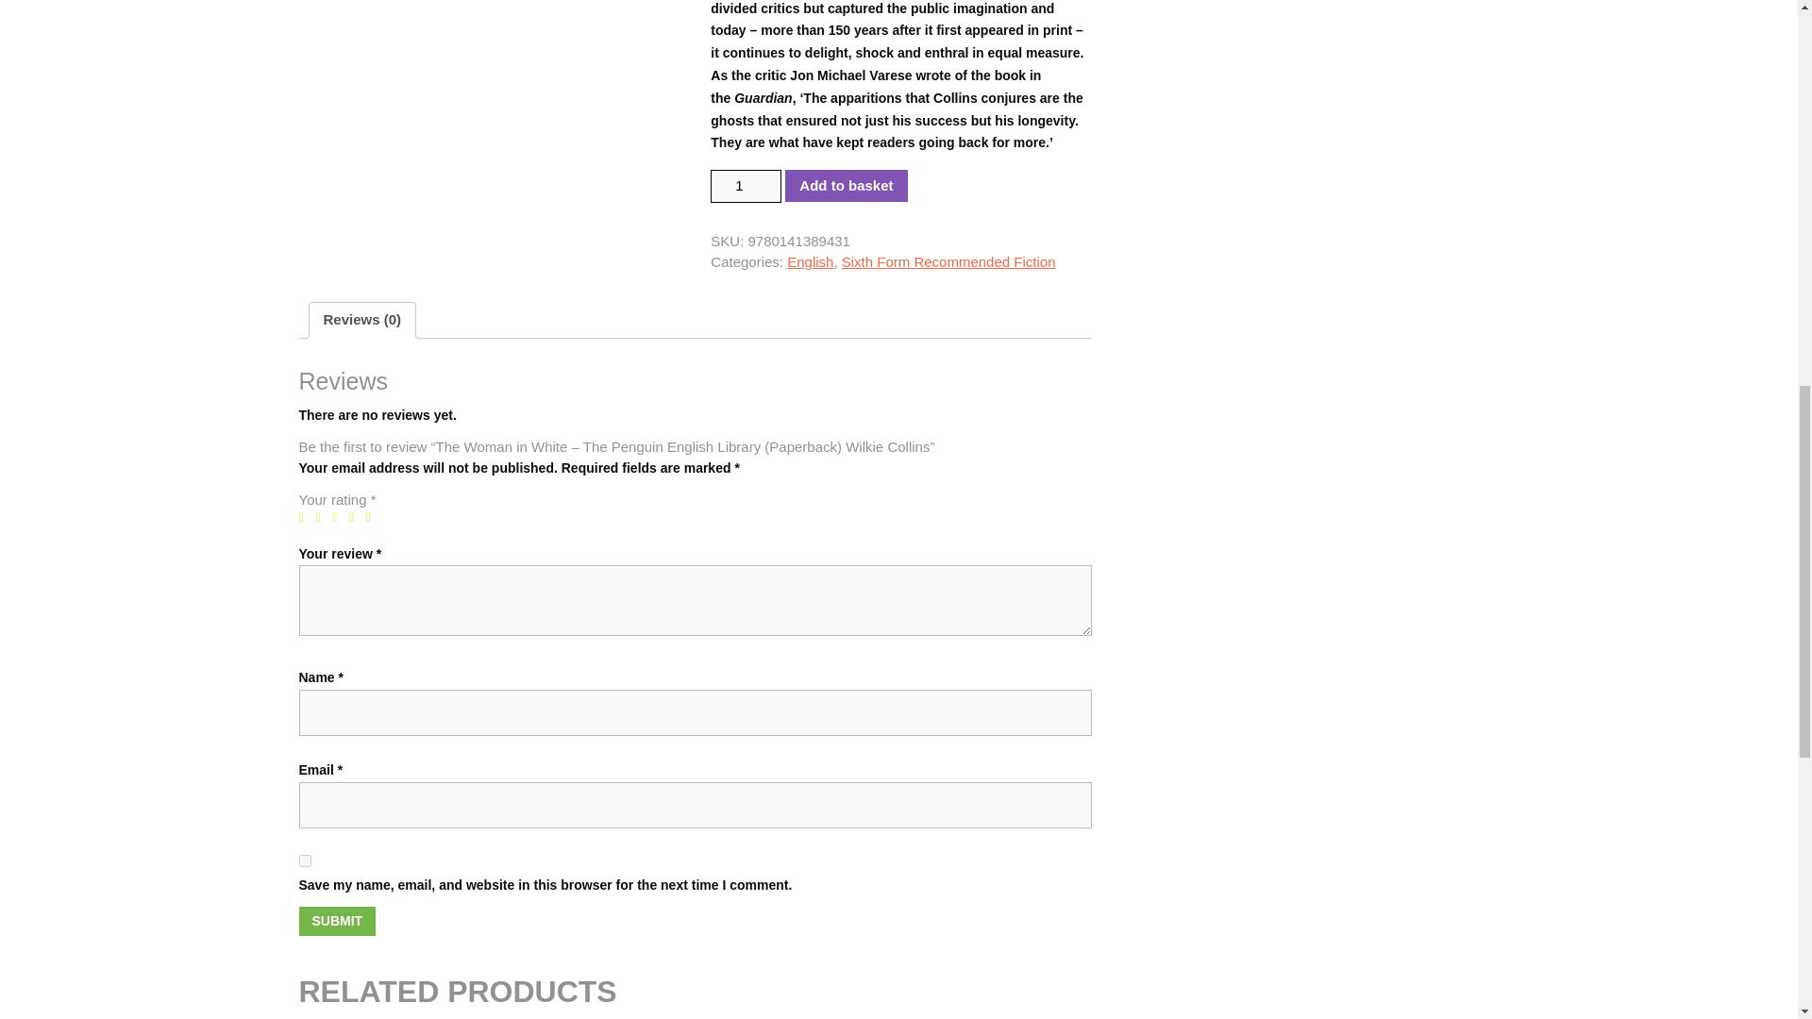  What do you see at coordinates (336, 921) in the screenshot?
I see `Submit` at bounding box center [336, 921].